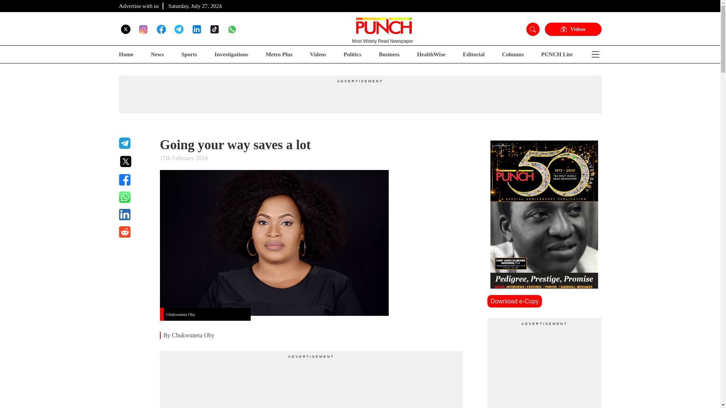  What do you see at coordinates (135, 143) in the screenshot?
I see `Share on Telegram` at bounding box center [135, 143].